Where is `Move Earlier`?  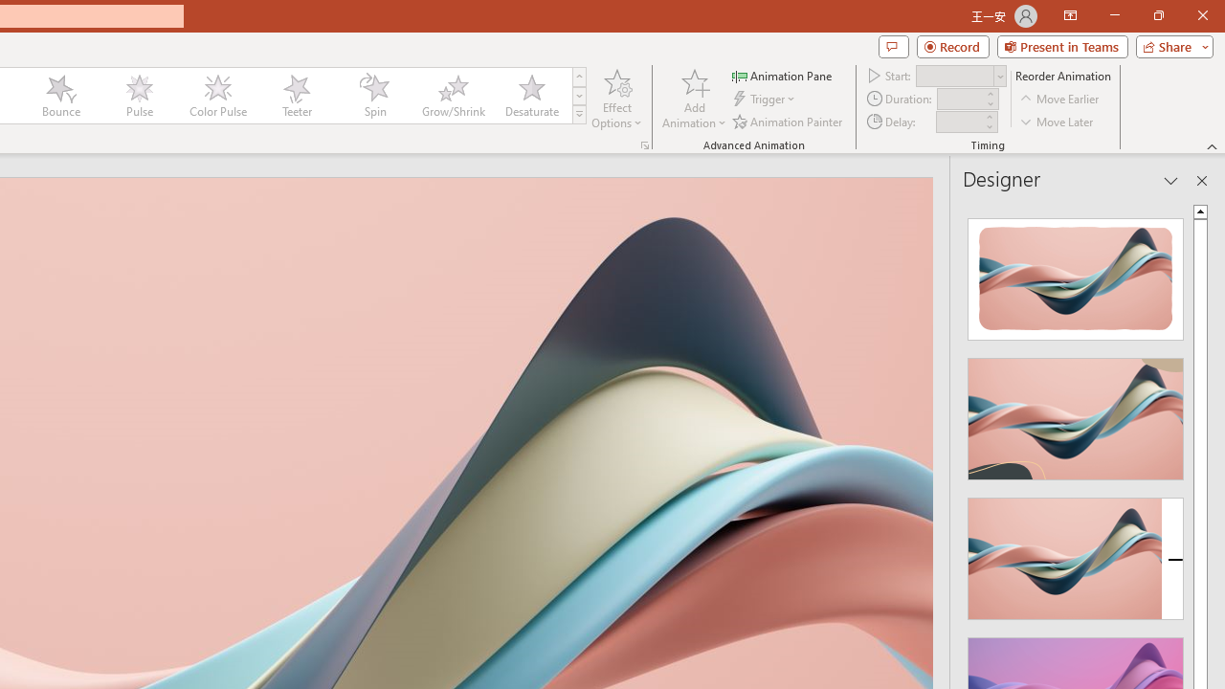
Move Earlier is located at coordinates (1060, 100).